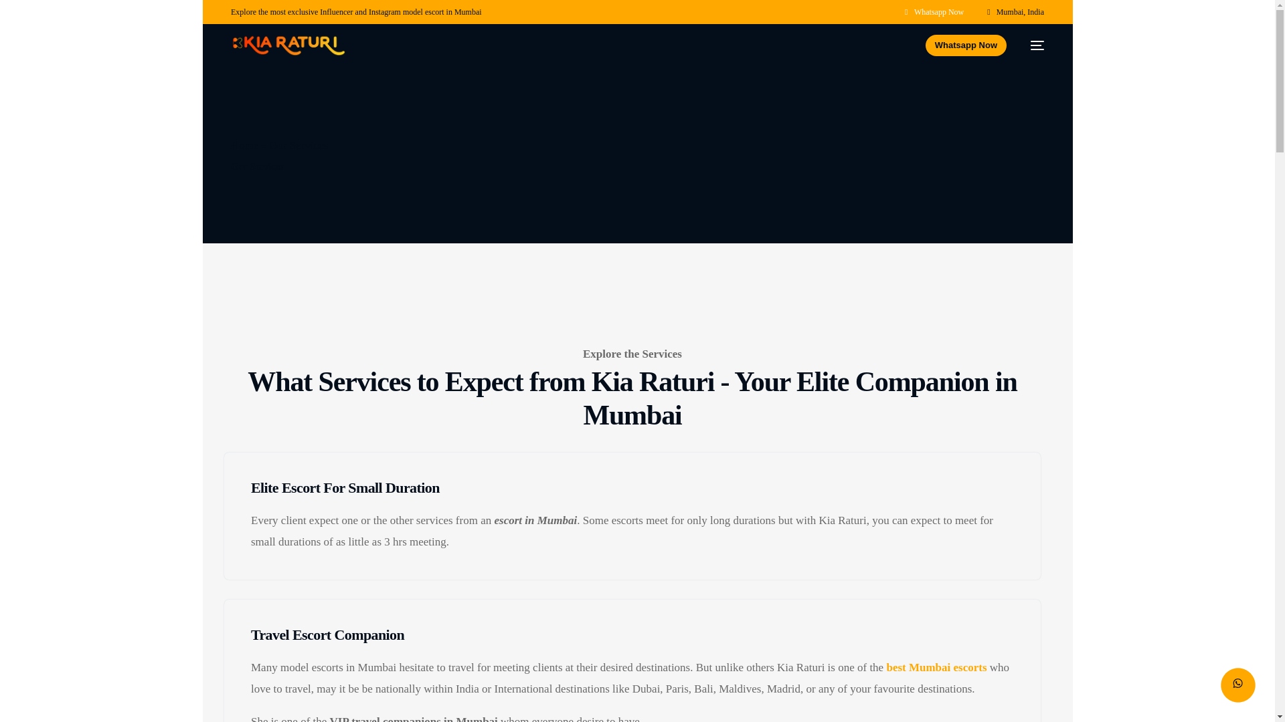 The width and height of the screenshot is (1285, 722). I want to click on Whatsapp Now, so click(965, 45).